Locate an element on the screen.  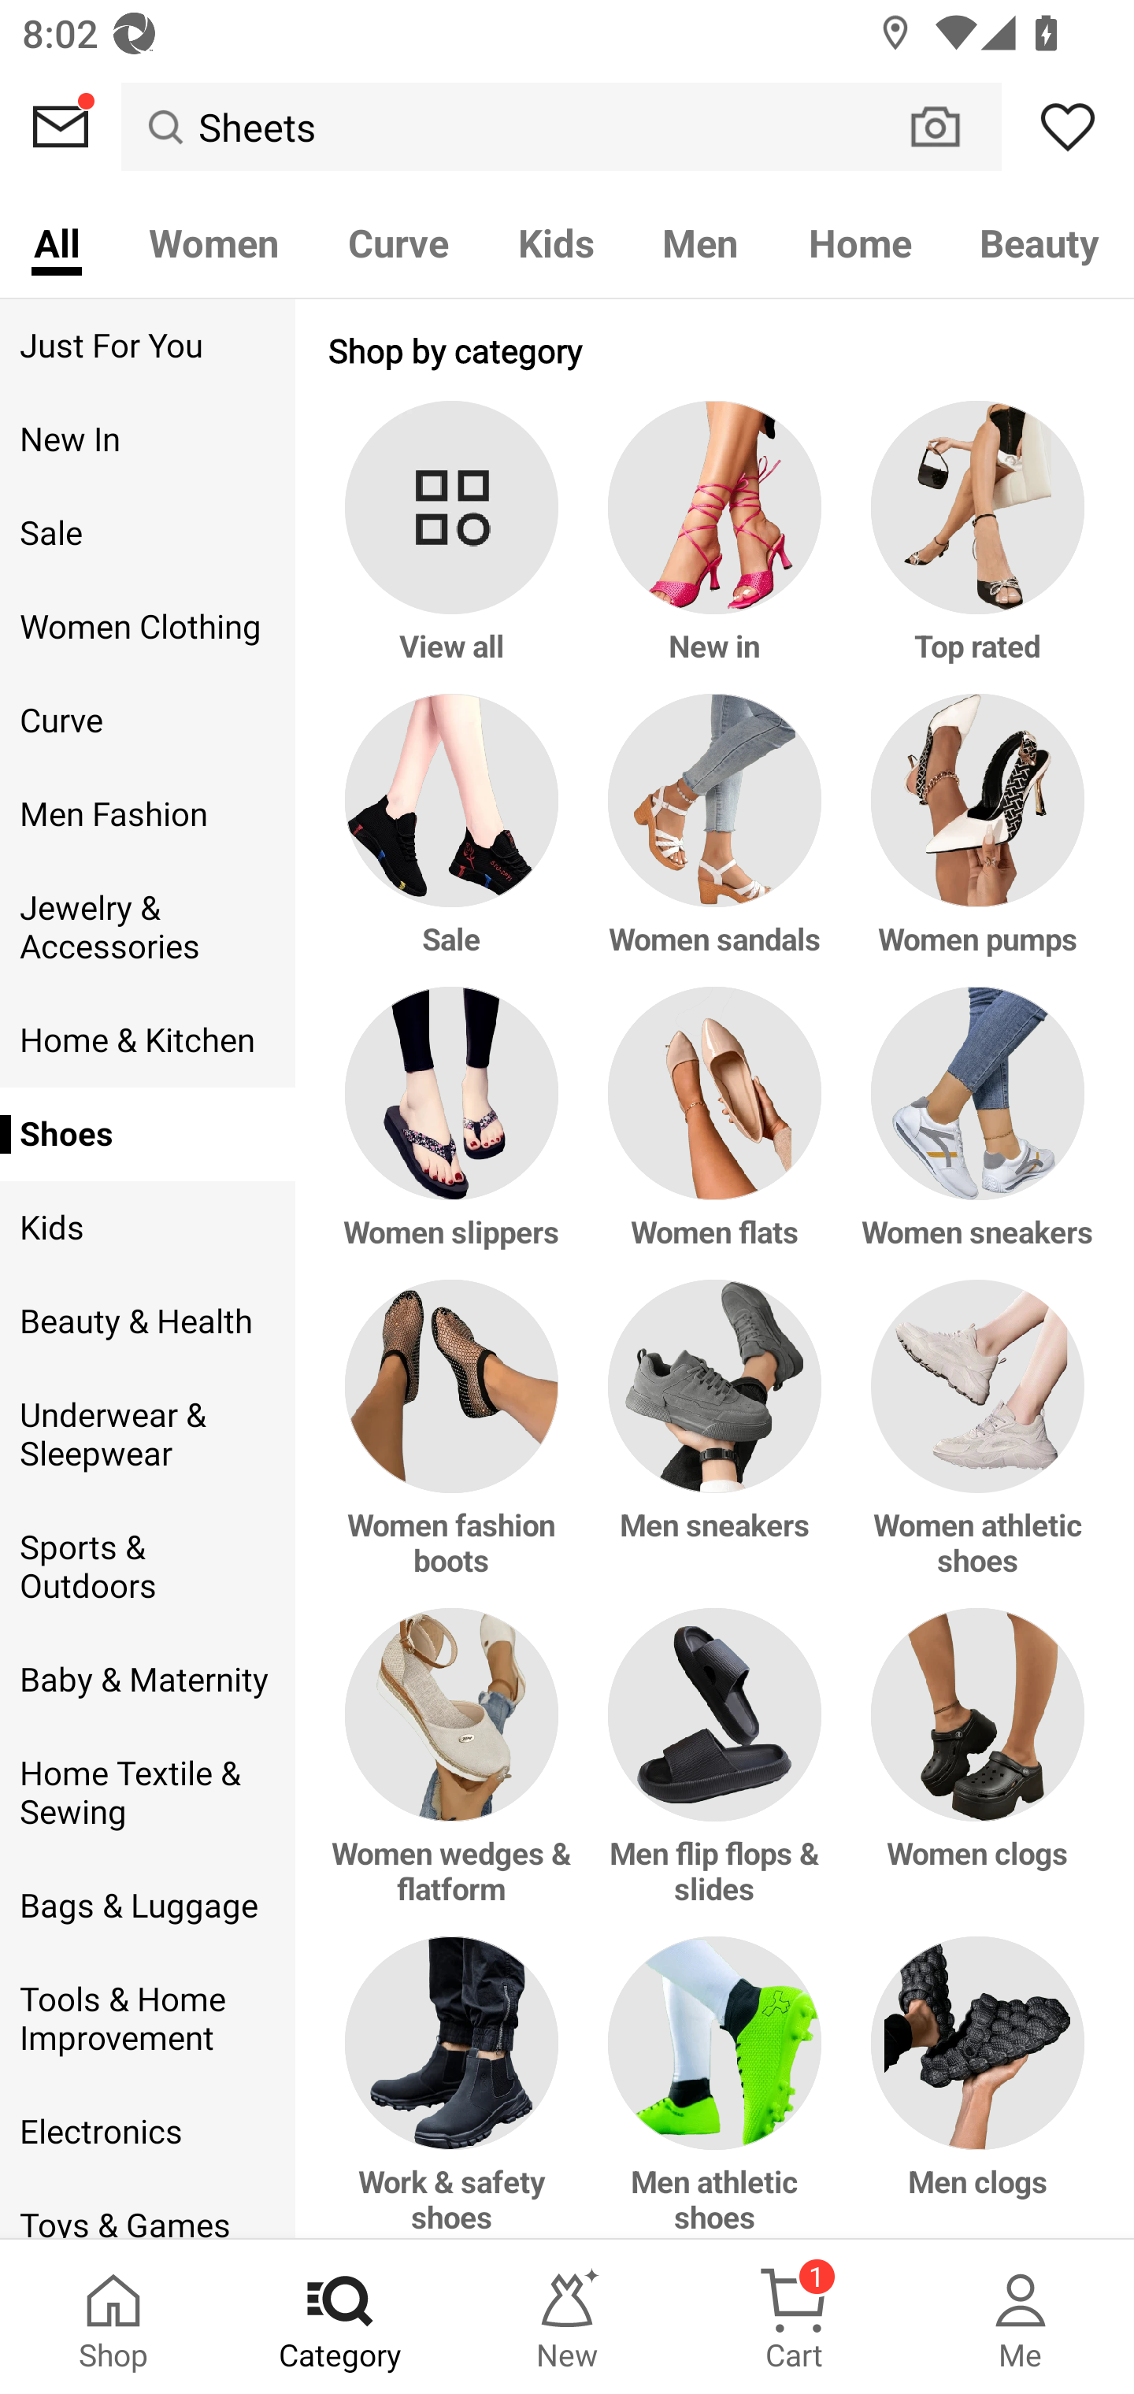
Curve is located at coordinates (398, 241).